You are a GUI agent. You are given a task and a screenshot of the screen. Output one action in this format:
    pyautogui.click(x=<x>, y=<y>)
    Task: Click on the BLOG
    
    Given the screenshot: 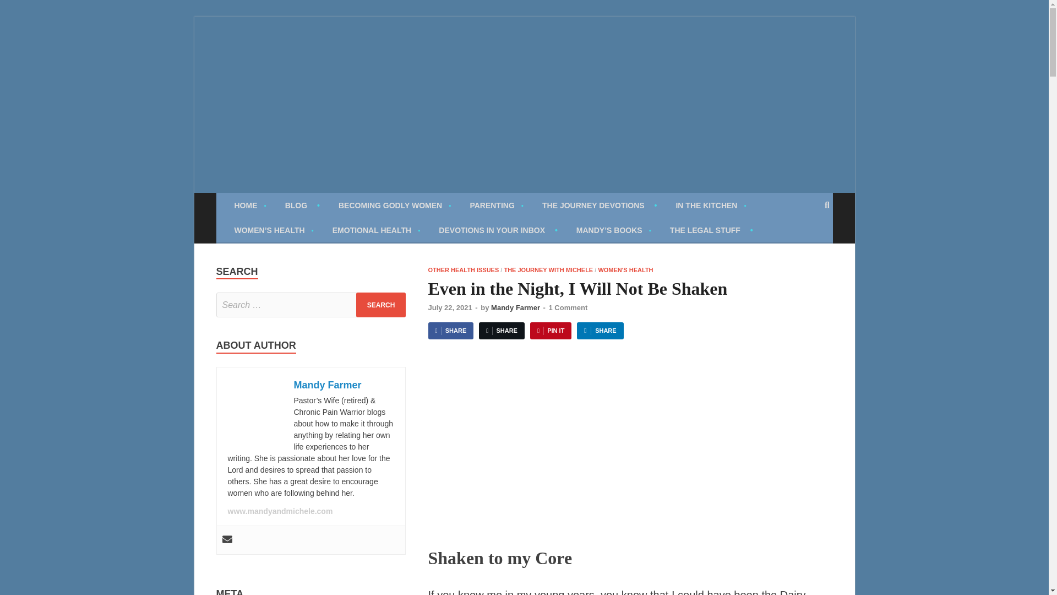 What is the action you would take?
    pyautogui.click(x=302, y=205)
    